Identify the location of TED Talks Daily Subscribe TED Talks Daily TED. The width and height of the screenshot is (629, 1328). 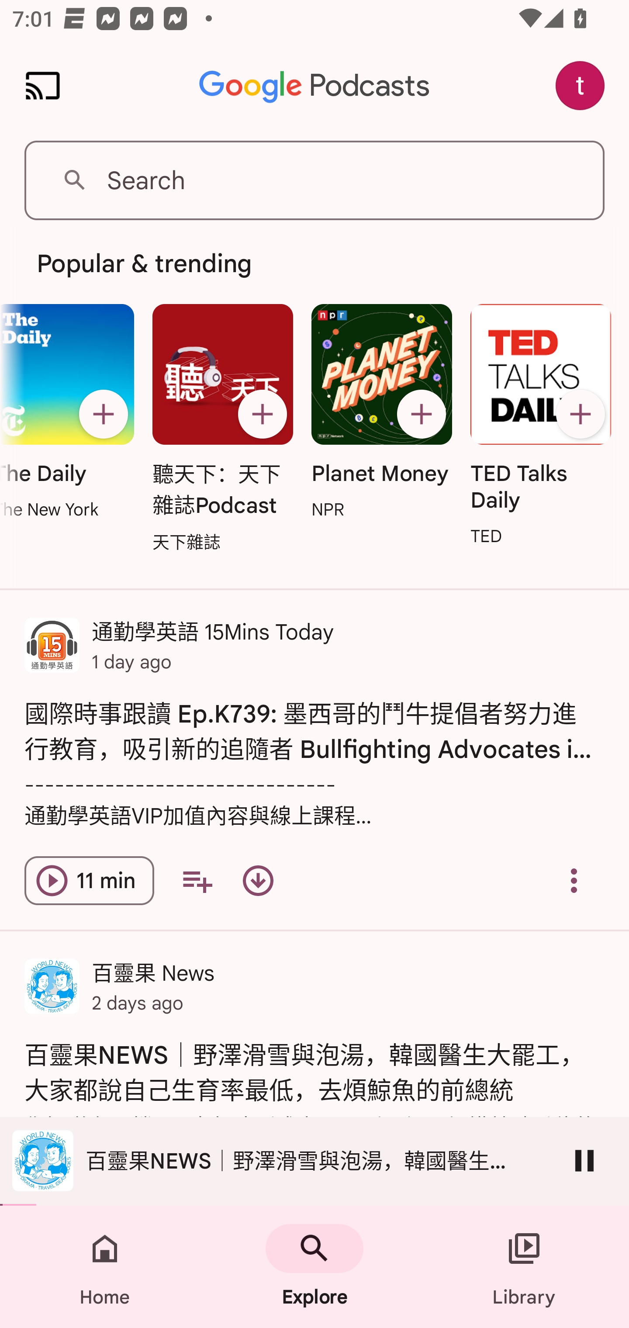
(540, 426).